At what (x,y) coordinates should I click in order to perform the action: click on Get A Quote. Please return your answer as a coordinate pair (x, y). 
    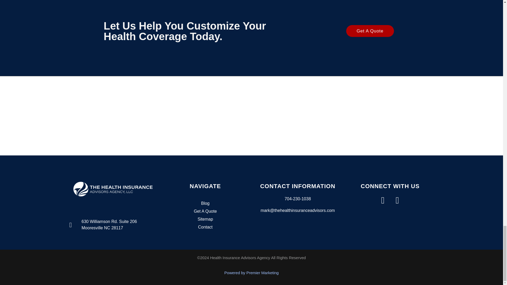
    Looking at the image, I should click on (205, 211).